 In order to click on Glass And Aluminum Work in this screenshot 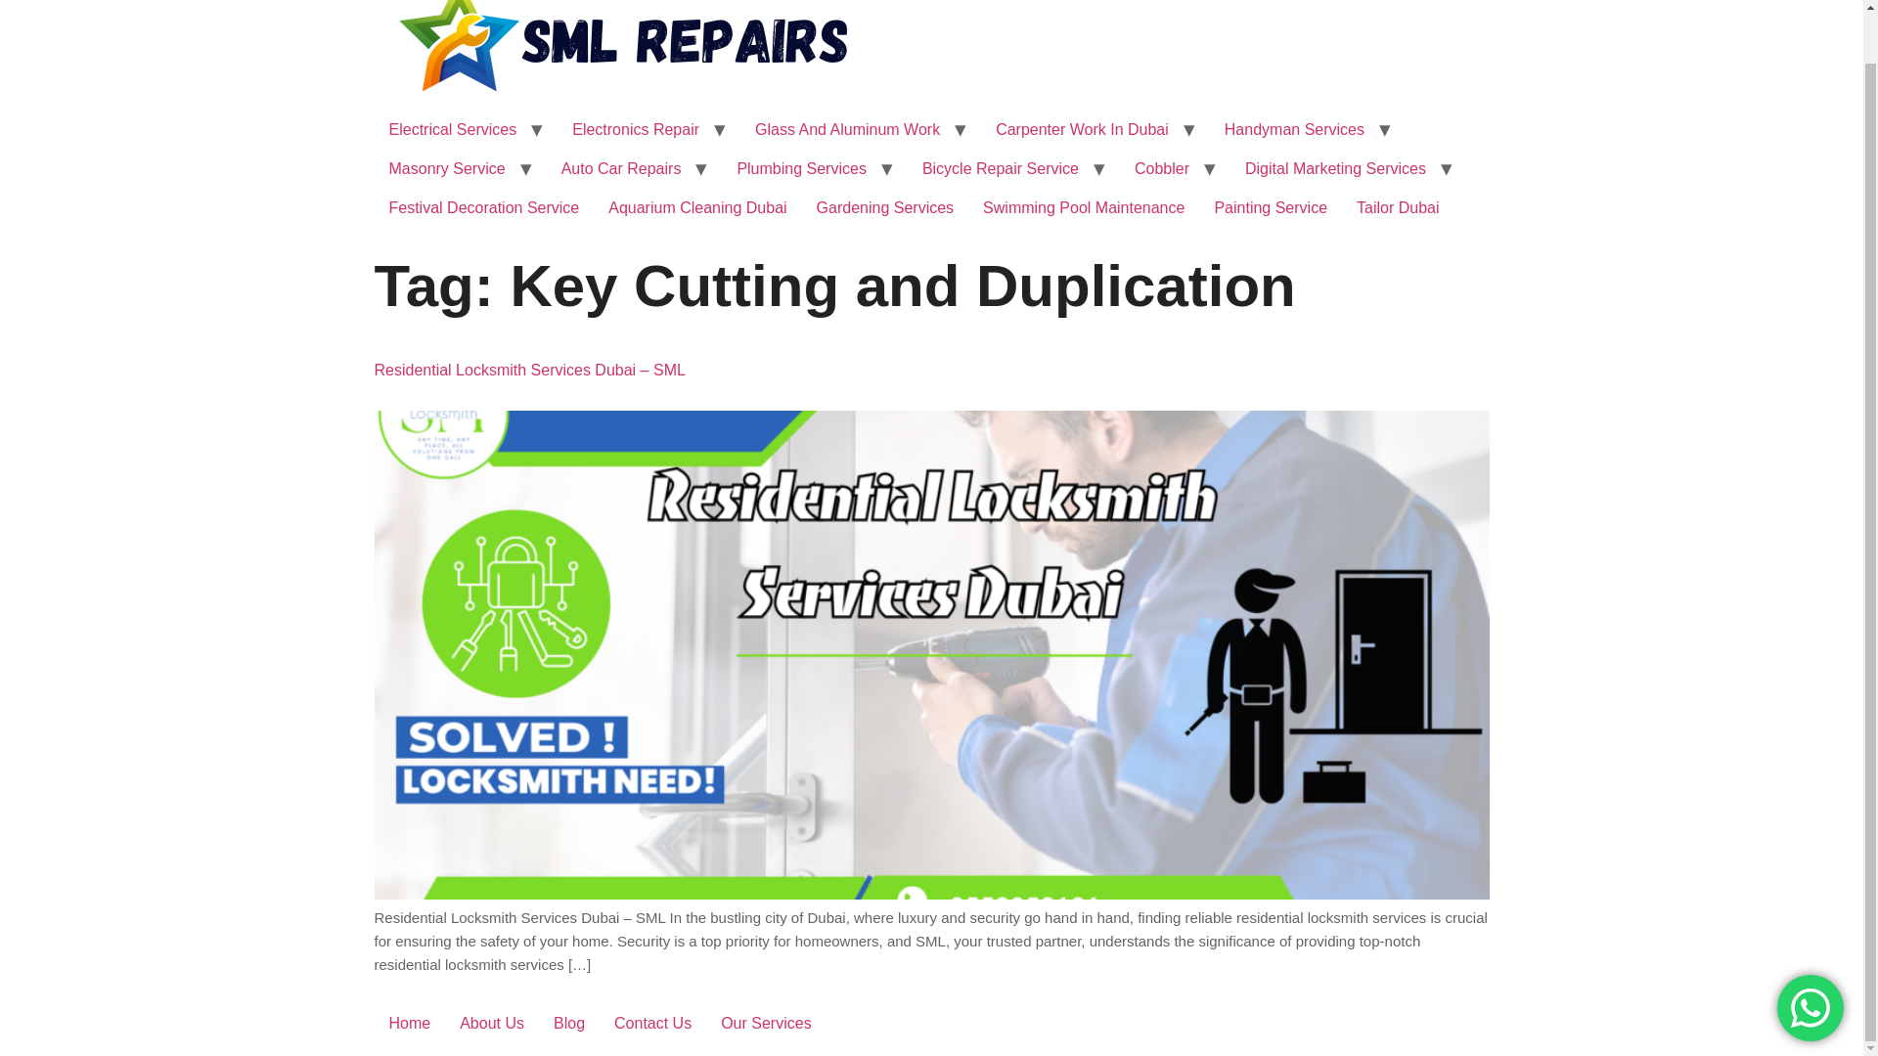, I will do `click(847, 130)`.